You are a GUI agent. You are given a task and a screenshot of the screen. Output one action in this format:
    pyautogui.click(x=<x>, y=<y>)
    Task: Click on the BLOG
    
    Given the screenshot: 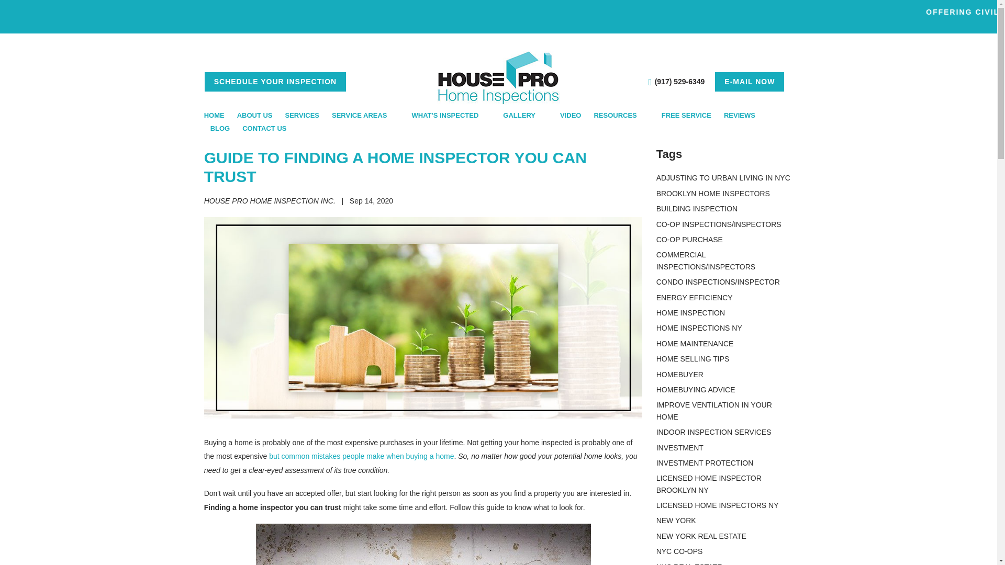 What is the action you would take?
    pyautogui.click(x=220, y=129)
    